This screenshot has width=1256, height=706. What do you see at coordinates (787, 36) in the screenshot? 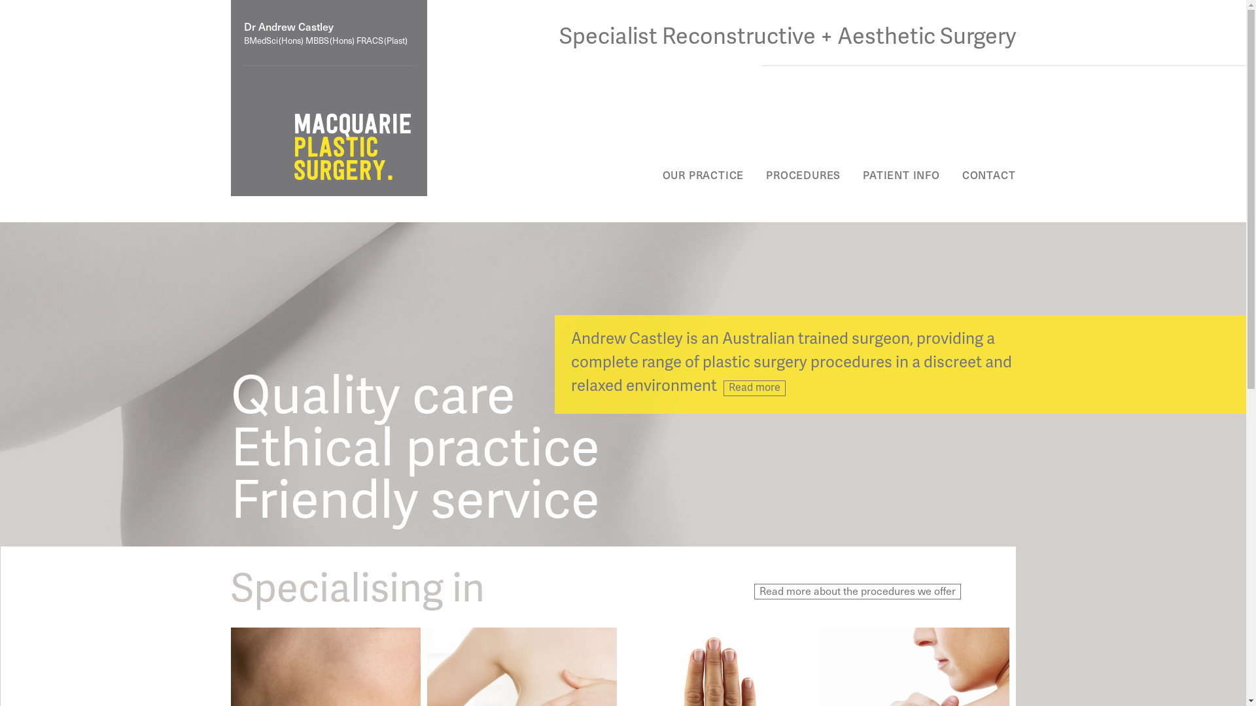
I see `Specialist Reconstructive + Aesthetic Surgery` at bounding box center [787, 36].